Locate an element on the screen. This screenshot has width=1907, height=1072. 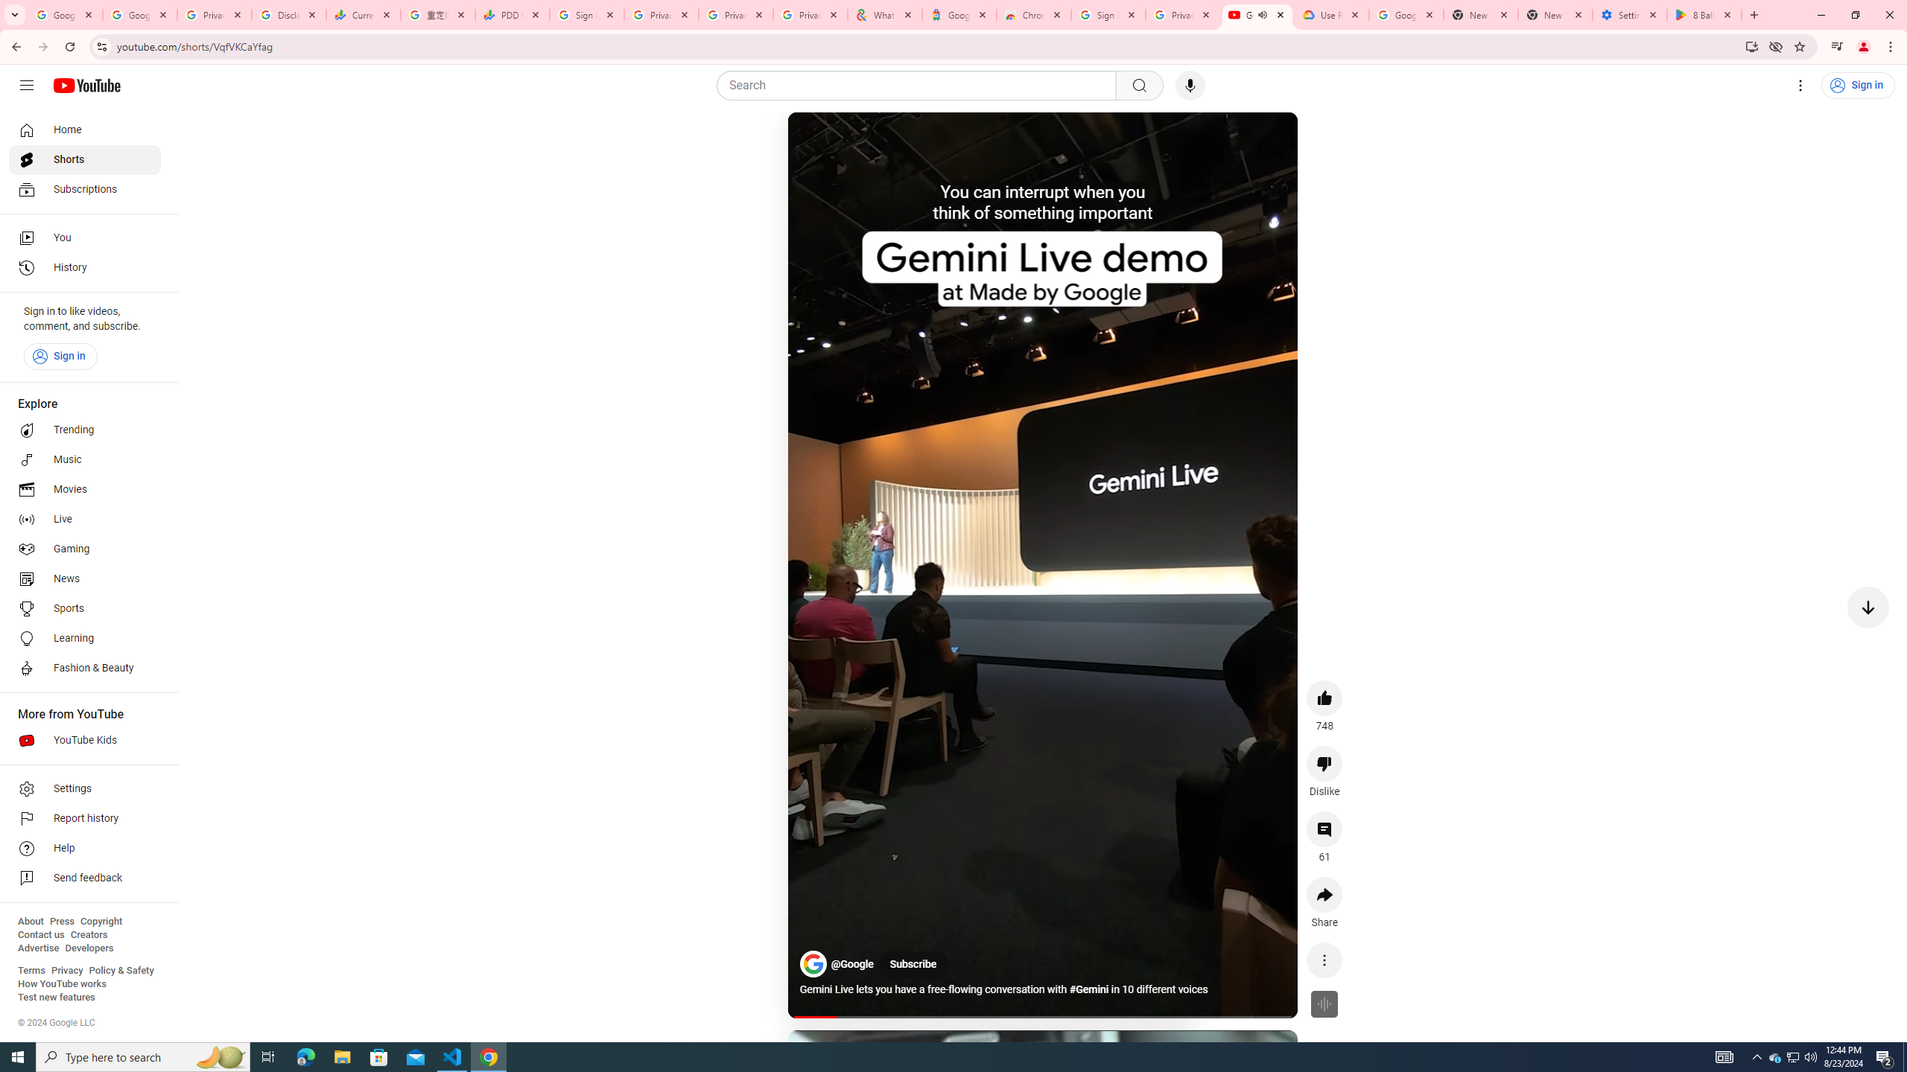
Gaming is located at coordinates (85, 549).